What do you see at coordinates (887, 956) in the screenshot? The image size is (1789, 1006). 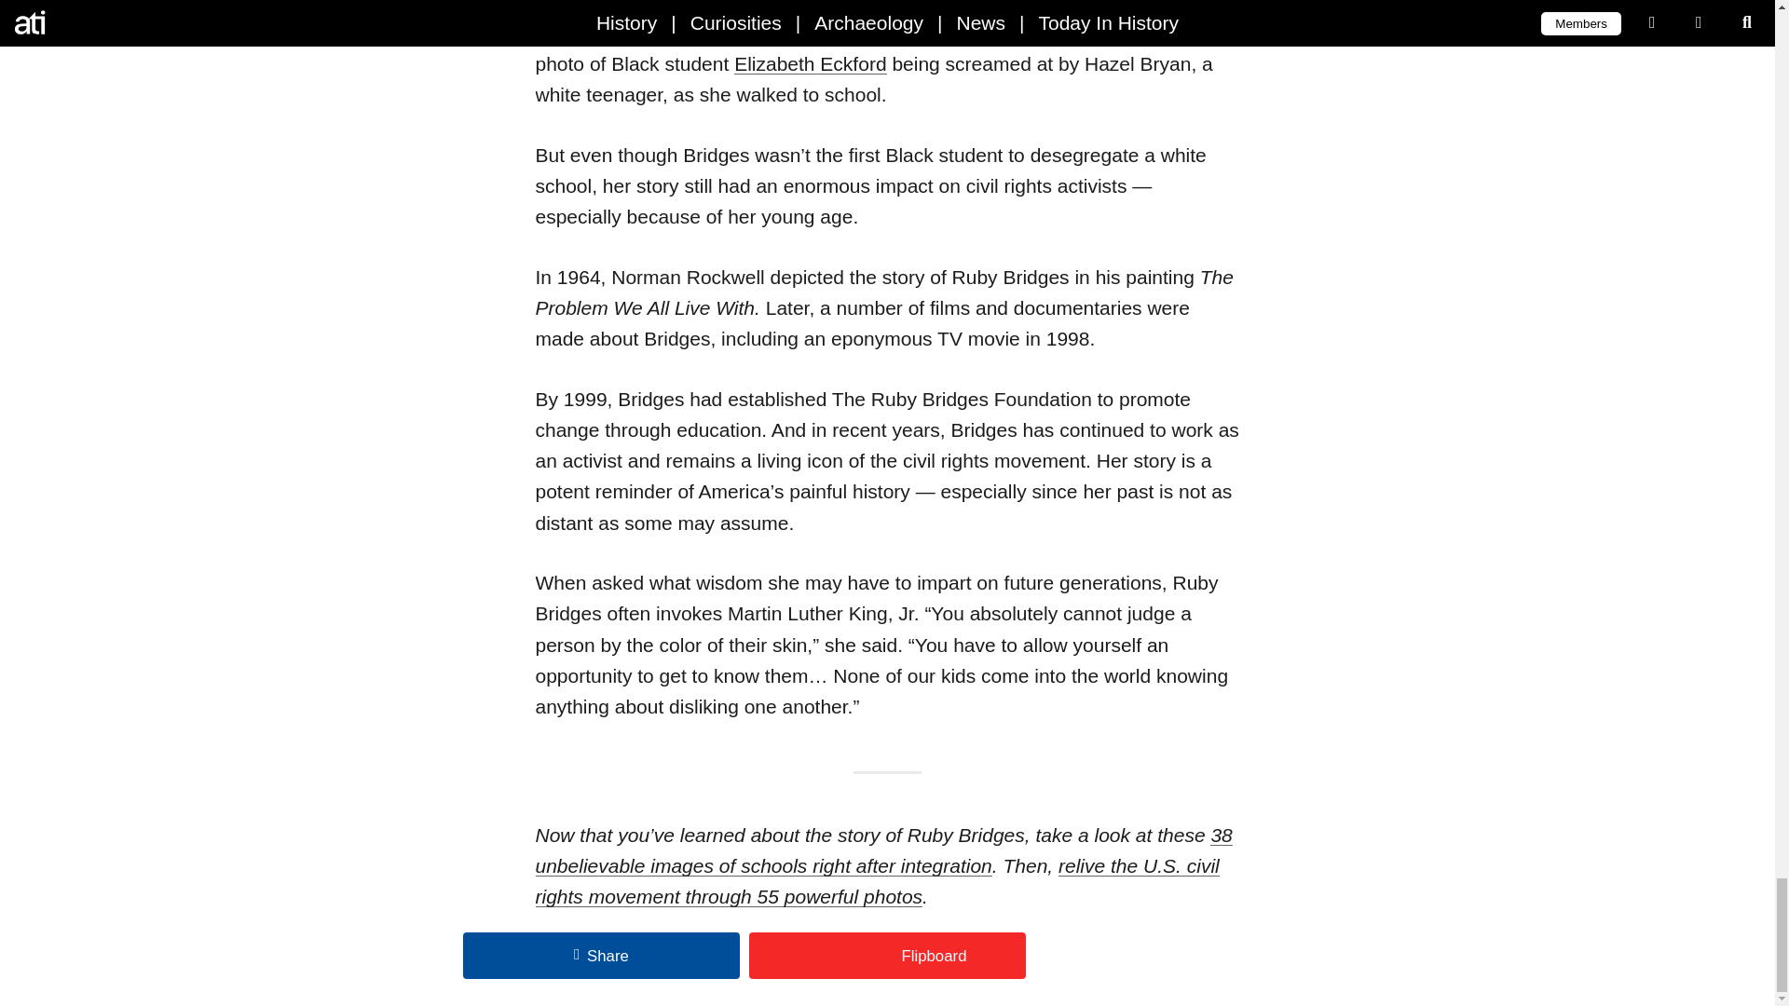 I see `Flipboard` at bounding box center [887, 956].